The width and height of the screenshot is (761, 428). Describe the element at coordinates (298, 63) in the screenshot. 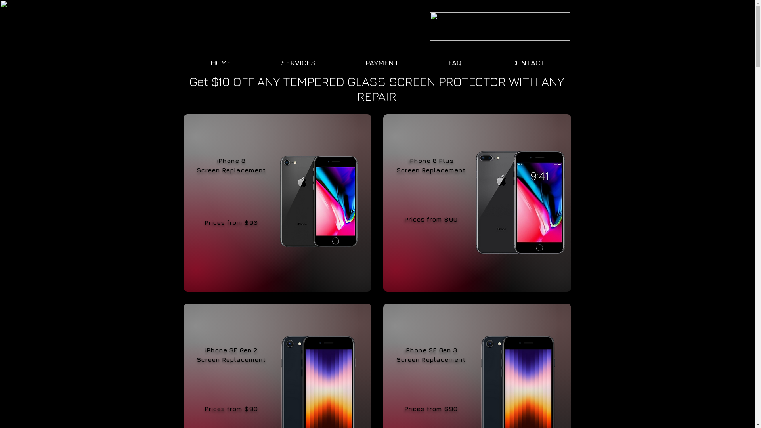

I see `SERVICES` at that location.